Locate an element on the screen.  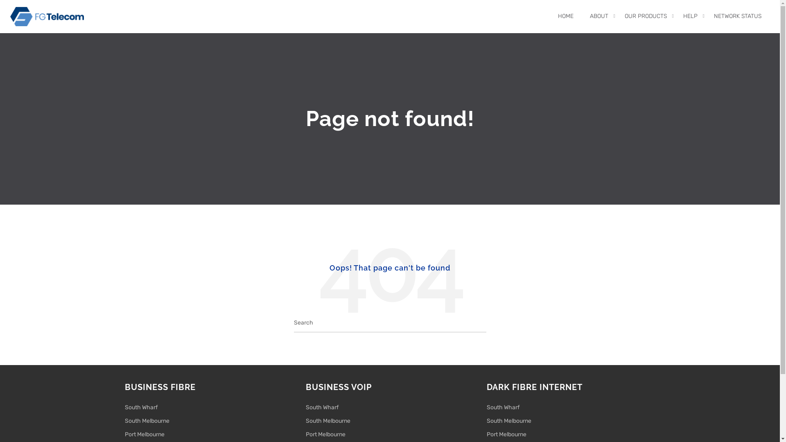
NETWORK STATUS is located at coordinates (738, 16).